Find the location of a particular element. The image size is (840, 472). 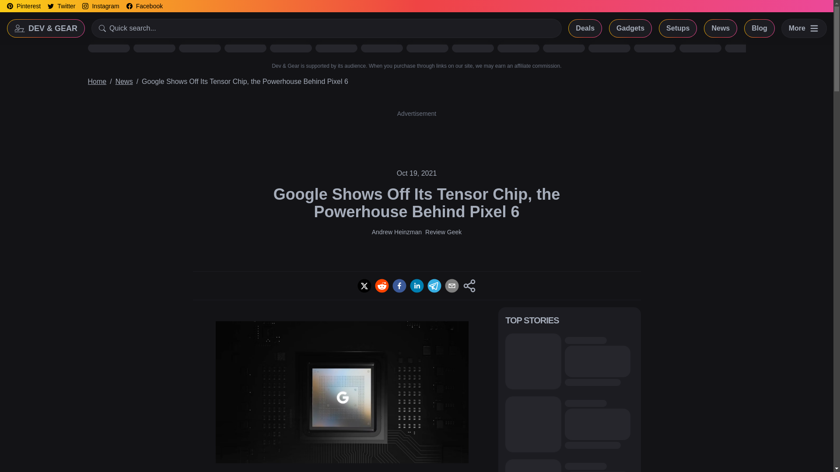

Instagram is located at coordinates (101, 6).